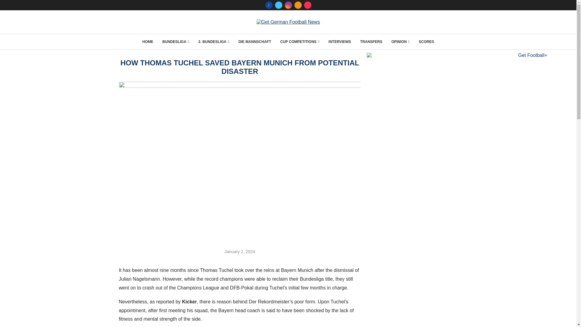  What do you see at coordinates (214, 42) in the screenshot?
I see `2. BUNDESLIGA` at bounding box center [214, 42].